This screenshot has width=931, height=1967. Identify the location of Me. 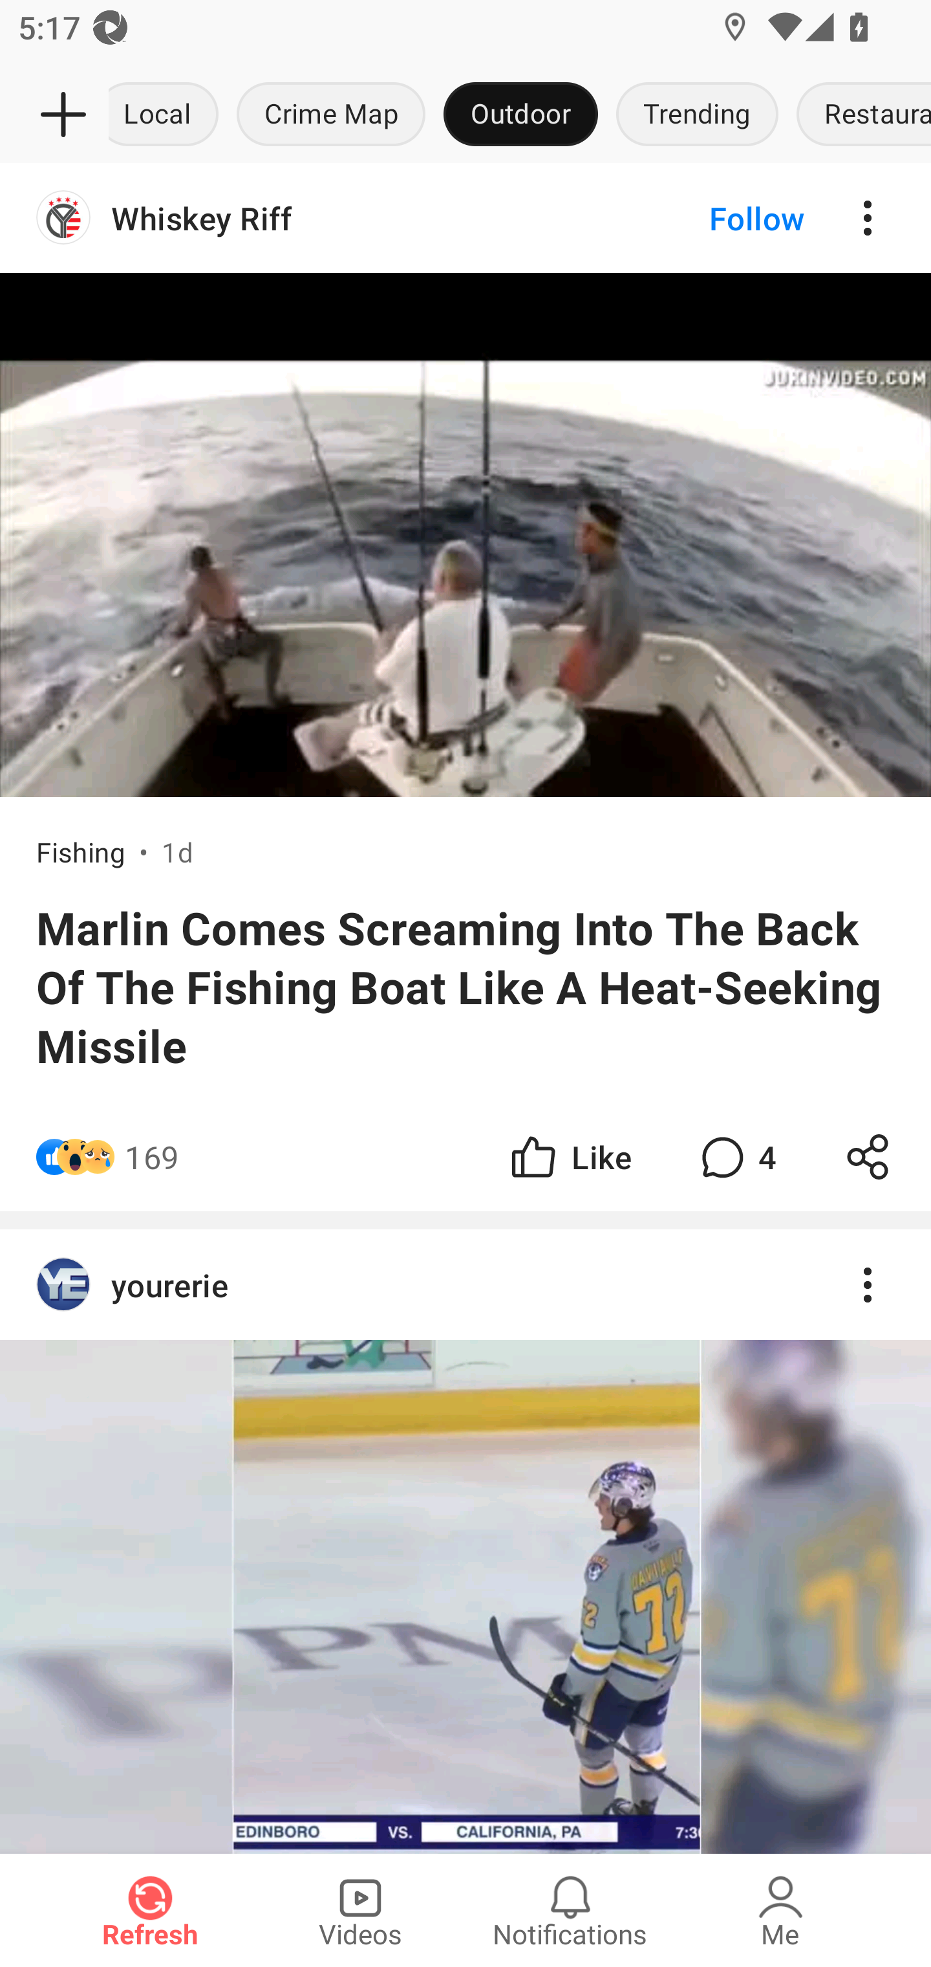
(780, 1910).